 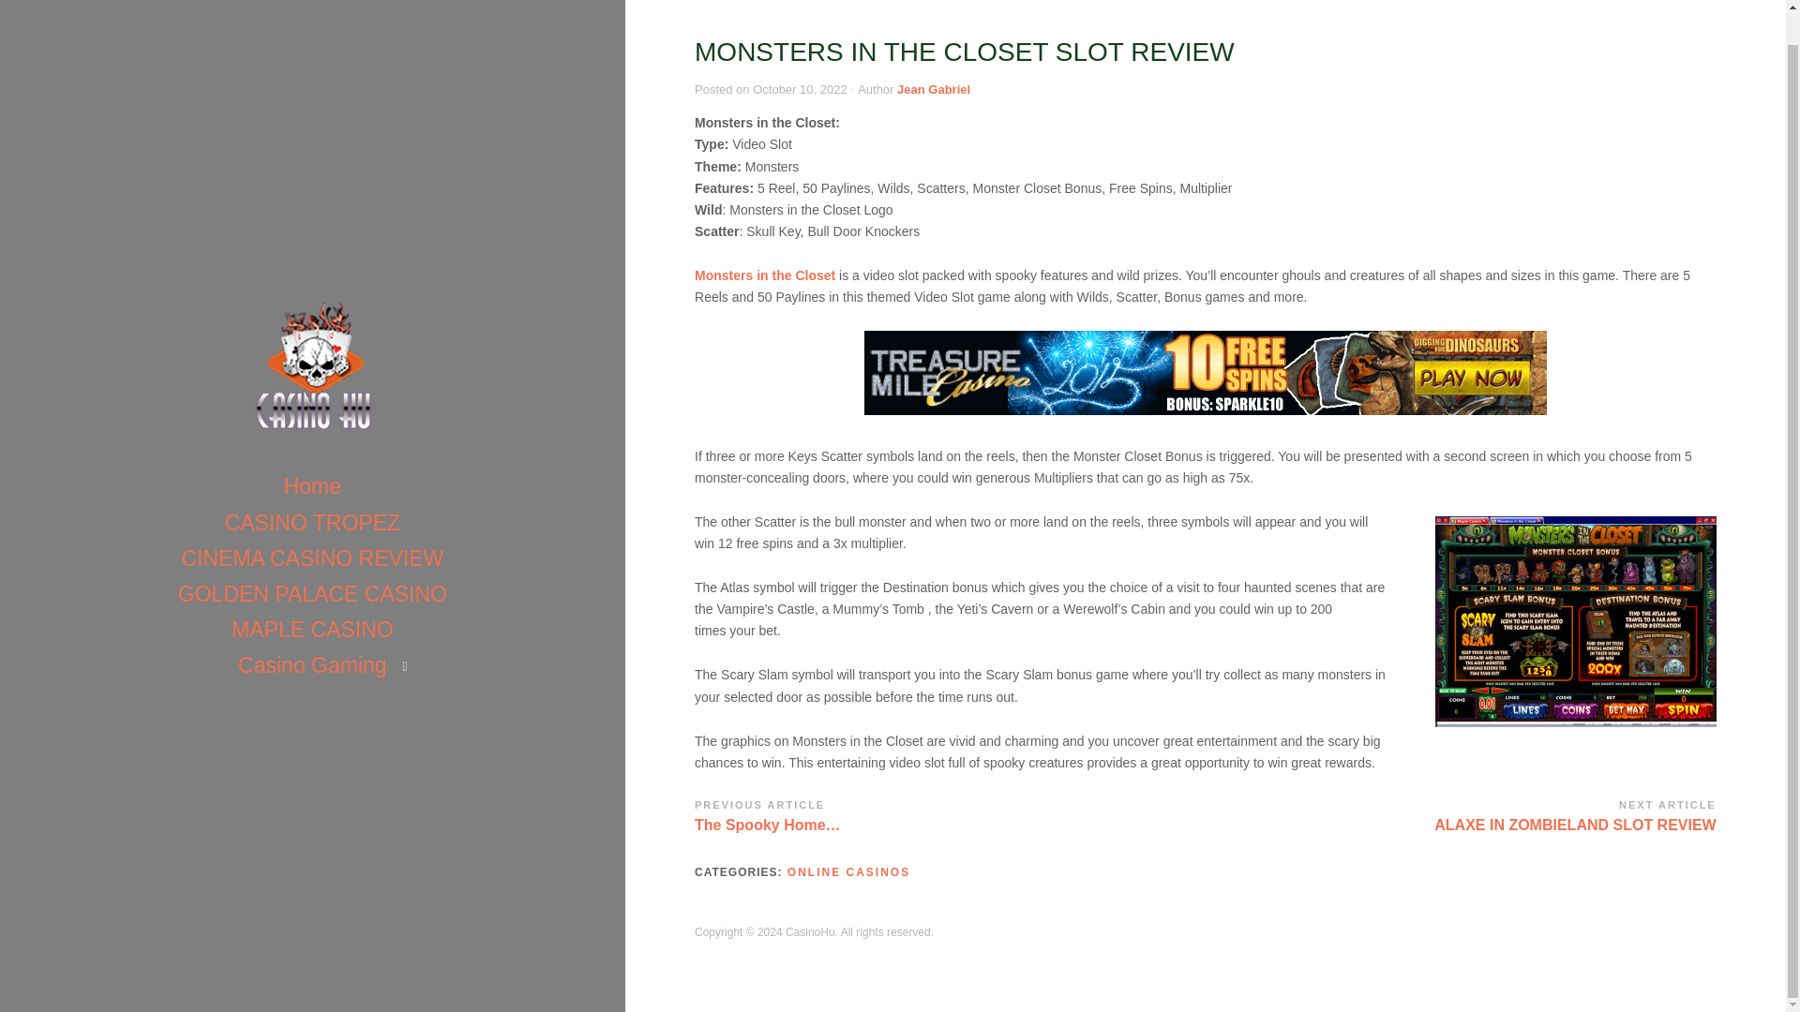 What do you see at coordinates (312, 454) in the screenshot?
I see `GOLDEN PALACE CASINO` at bounding box center [312, 454].